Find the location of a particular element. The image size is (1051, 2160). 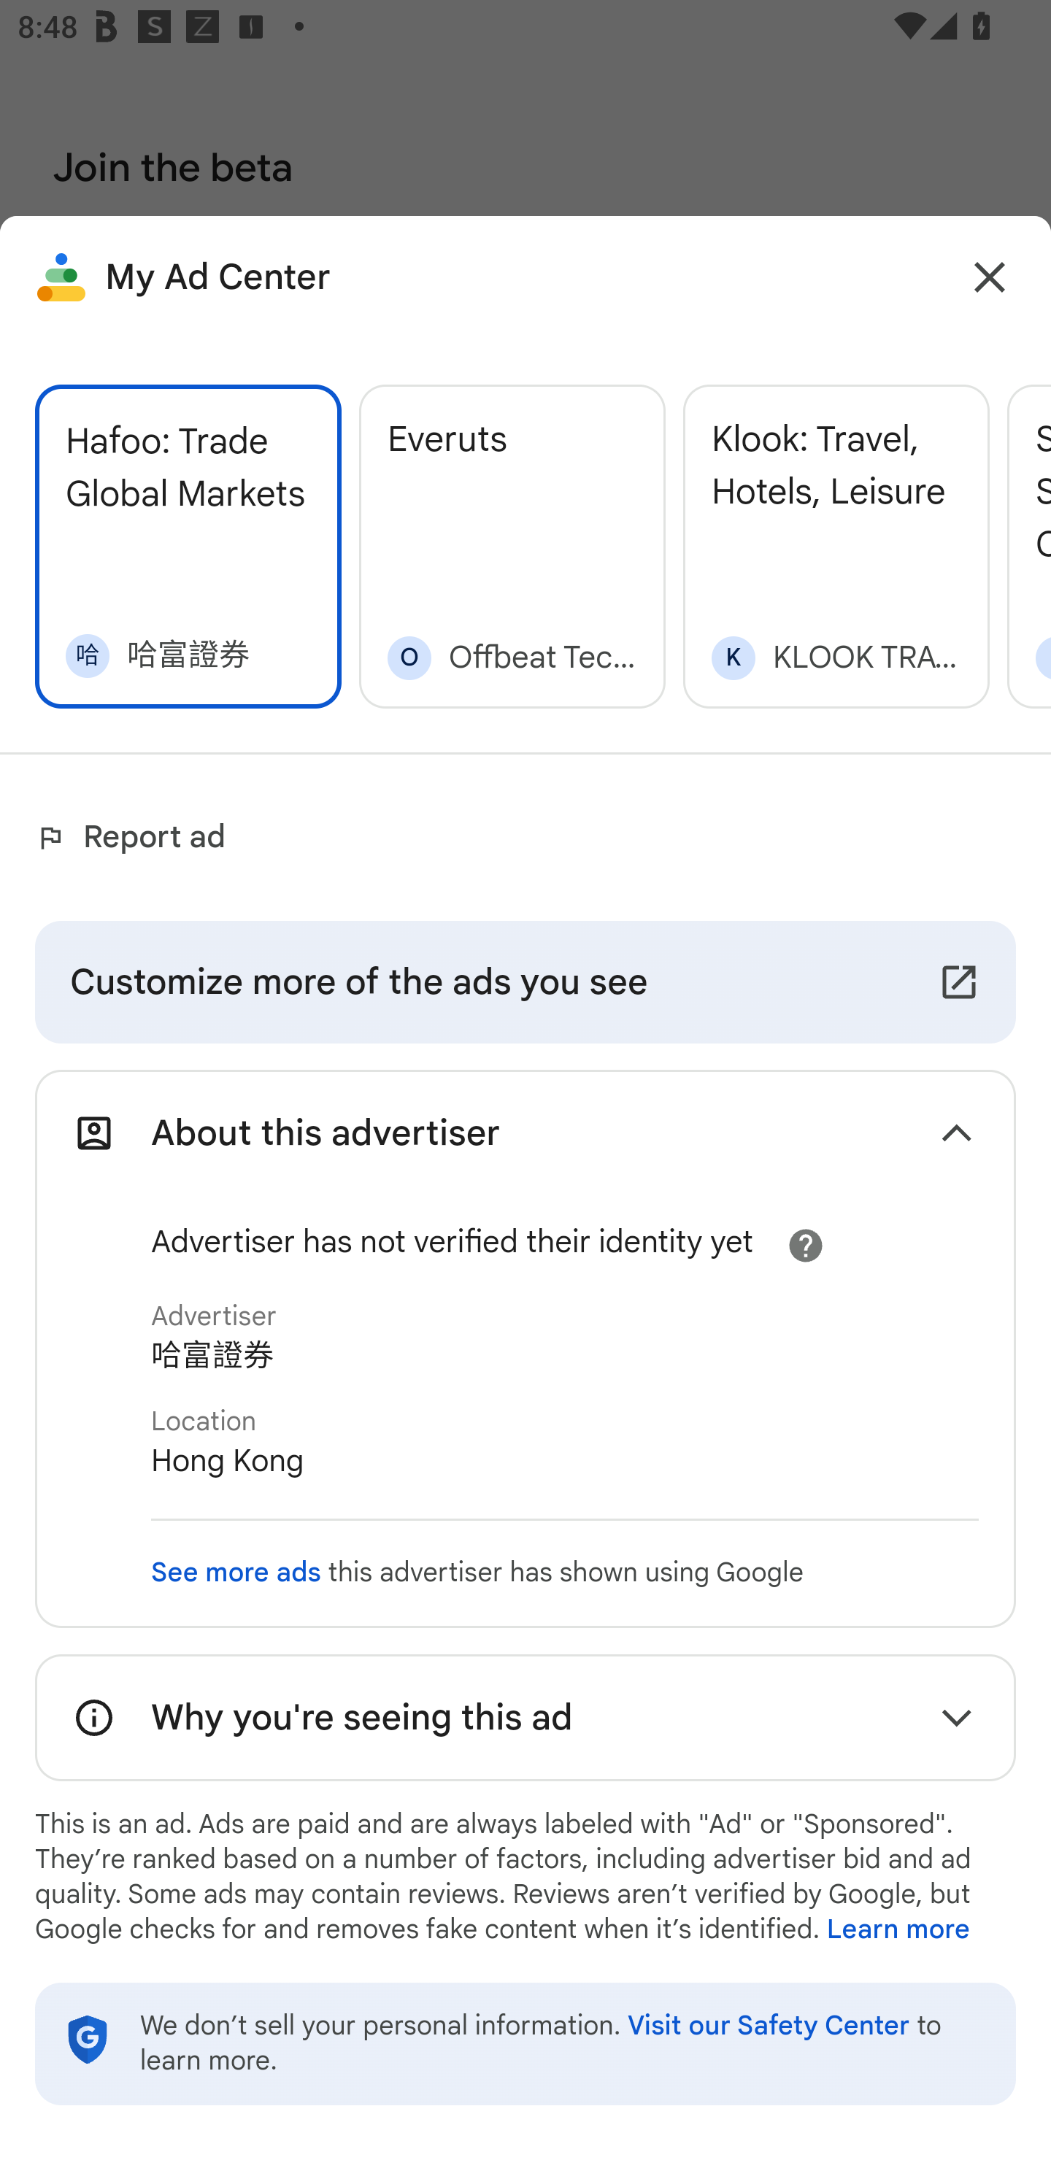

Why you're seeing this ad is located at coordinates (525, 1718).